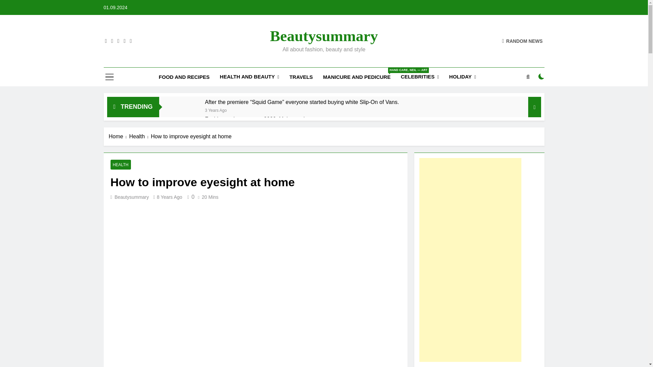 This screenshot has width=653, height=367. What do you see at coordinates (420, 77) in the screenshot?
I see `CELEBRITIES` at bounding box center [420, 77].